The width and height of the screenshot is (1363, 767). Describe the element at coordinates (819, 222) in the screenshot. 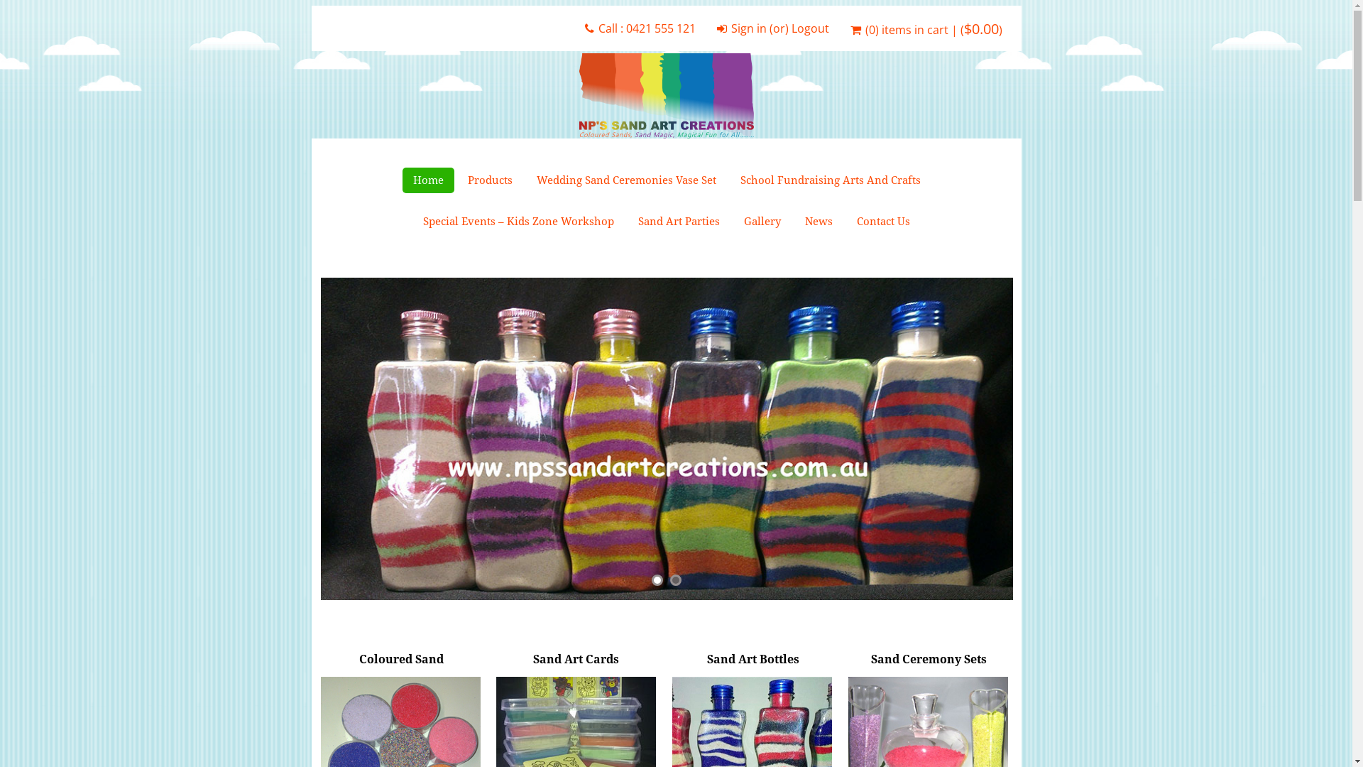

I see `News` at that location.